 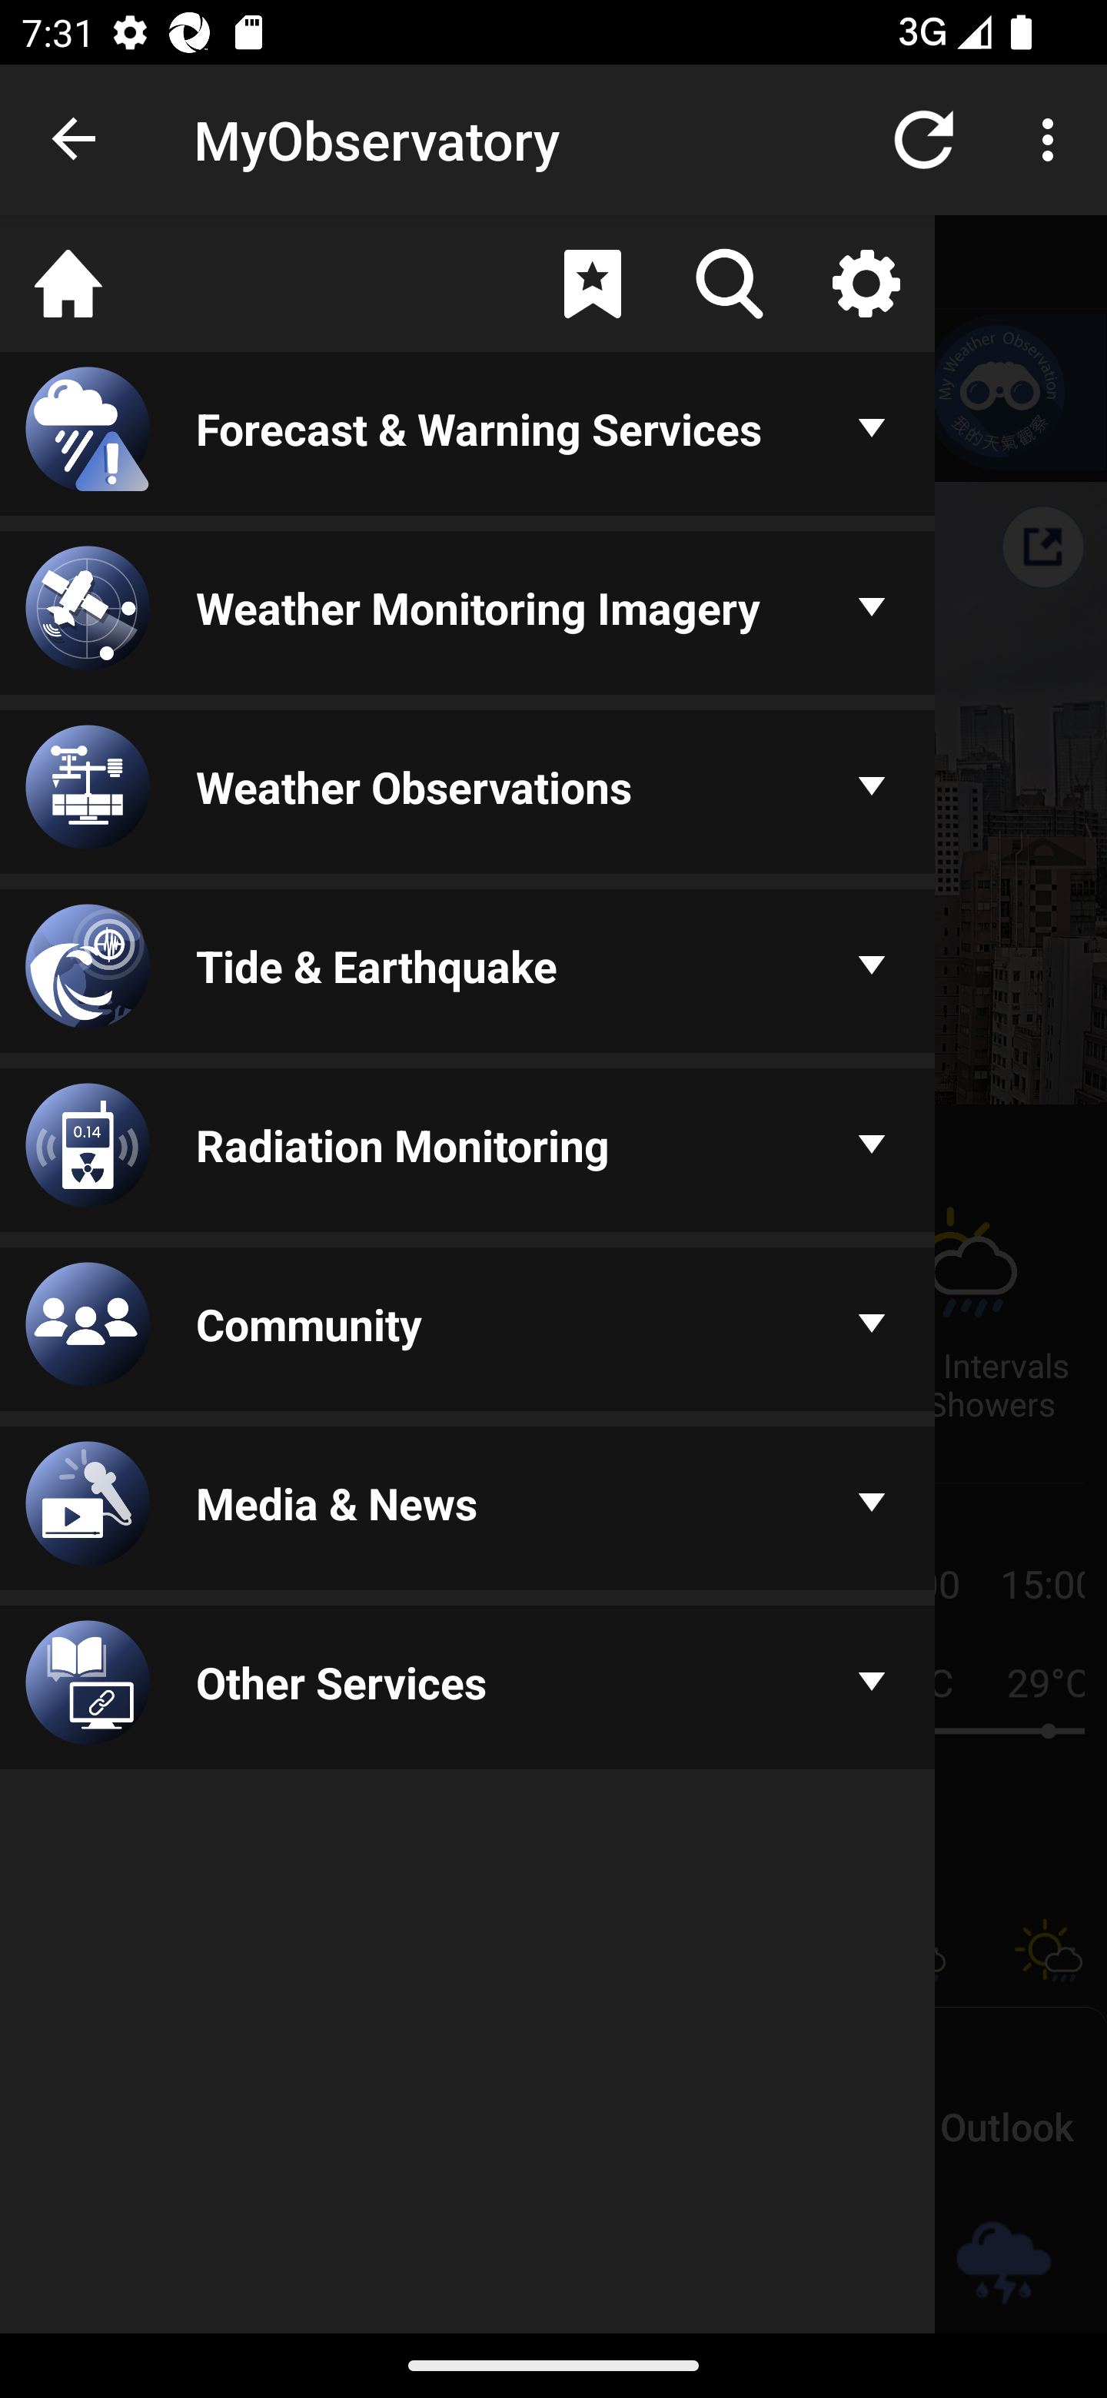 I want to click on Search Unselected, so click(x=729, y=284).